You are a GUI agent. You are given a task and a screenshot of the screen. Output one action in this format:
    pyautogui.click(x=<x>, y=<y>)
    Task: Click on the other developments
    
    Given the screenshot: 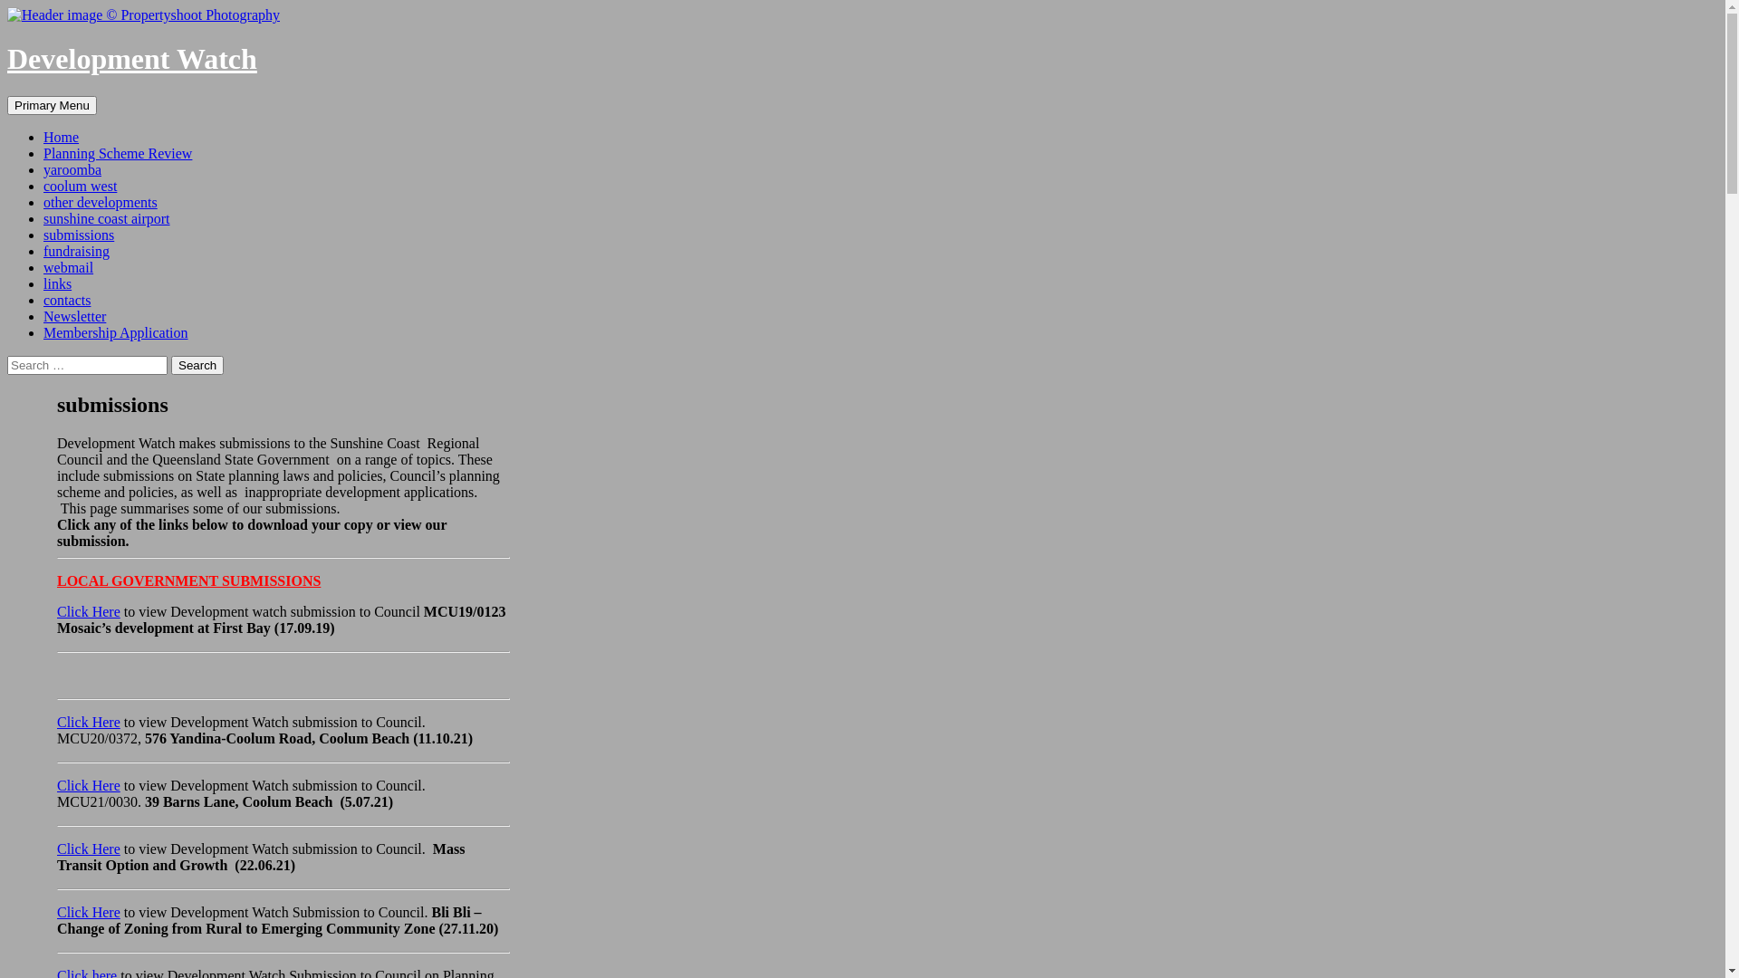 What is the action you would take?
    pyautogui.click(x=101, y=203)
    